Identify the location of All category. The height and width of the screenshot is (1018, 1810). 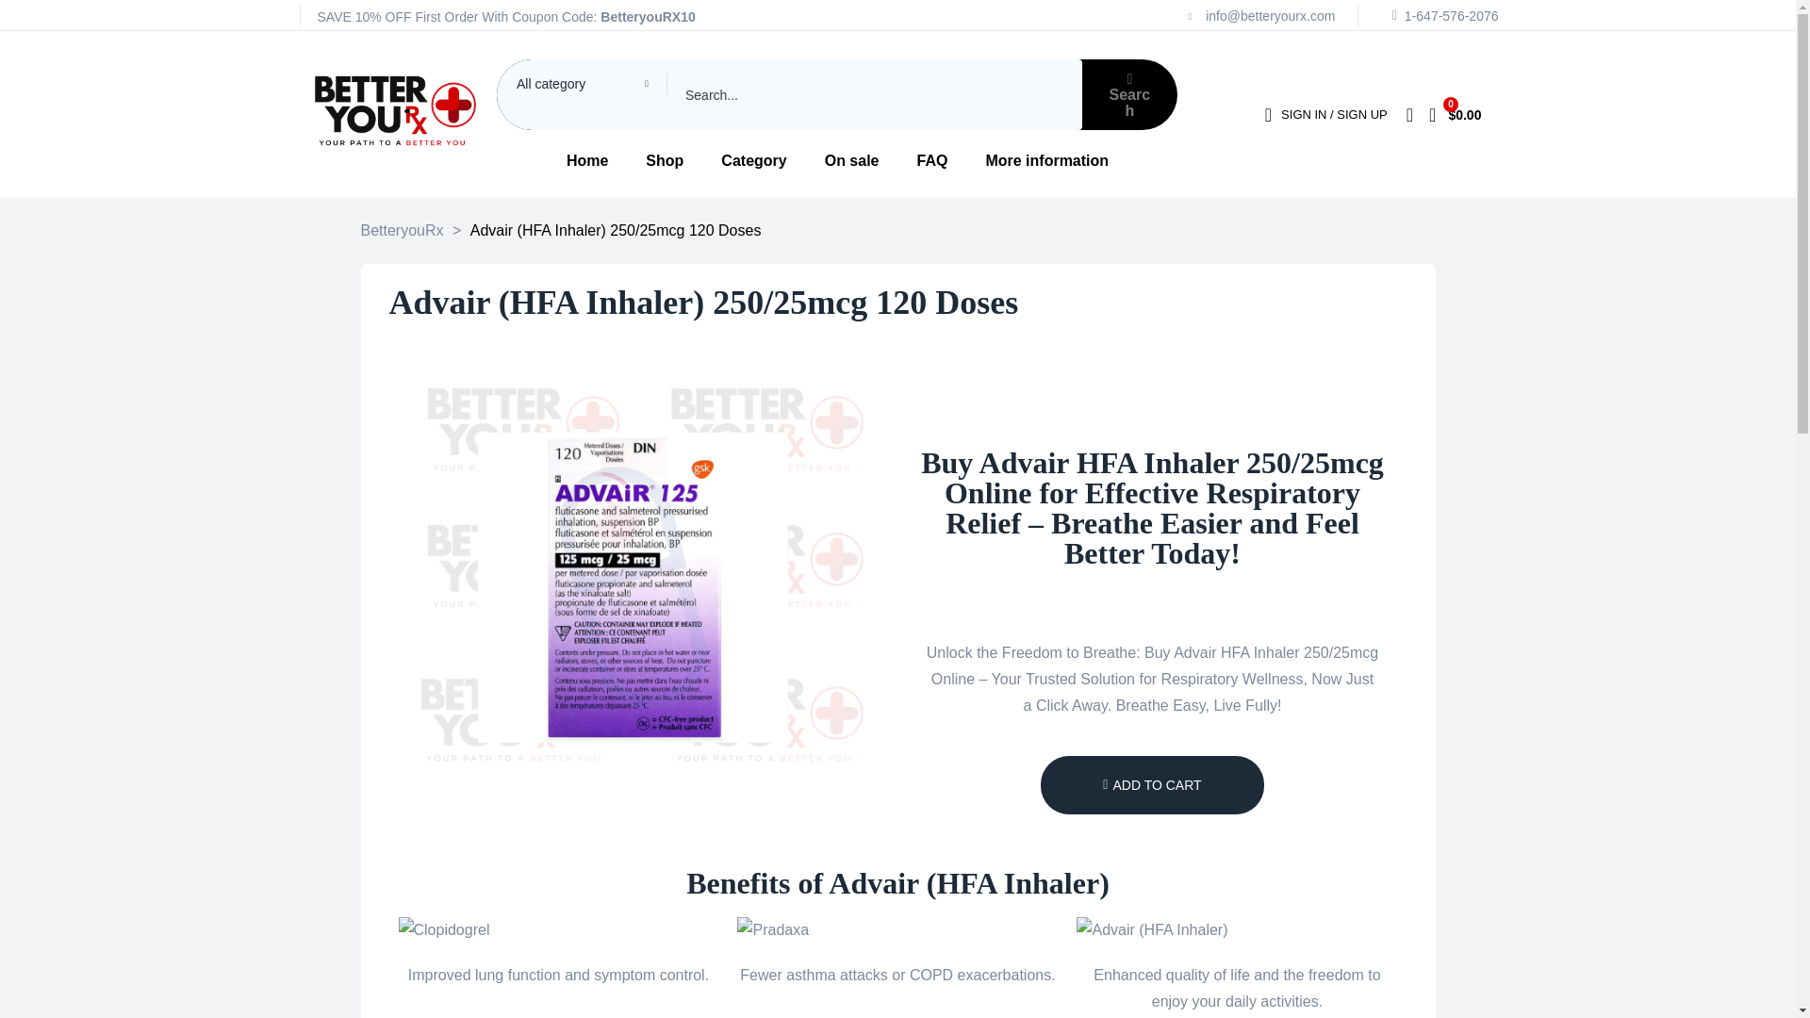
(583, 83).